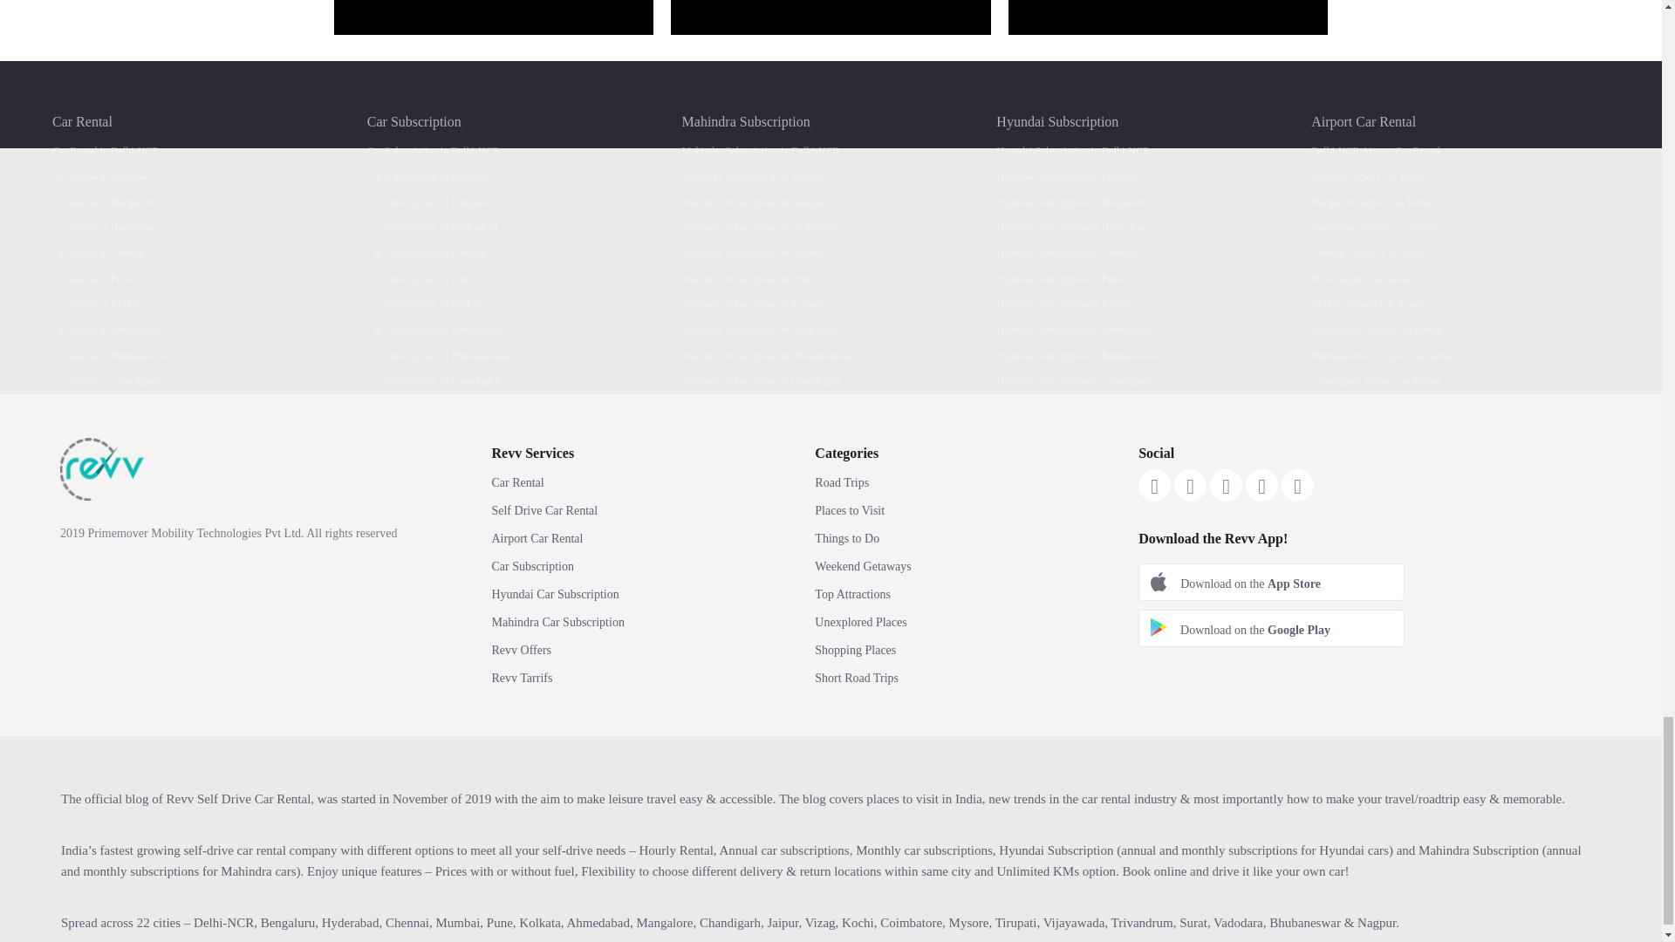 This screenshot has height=942, width=1675. I want to click on youtube Video Player, so click(1167, 17).